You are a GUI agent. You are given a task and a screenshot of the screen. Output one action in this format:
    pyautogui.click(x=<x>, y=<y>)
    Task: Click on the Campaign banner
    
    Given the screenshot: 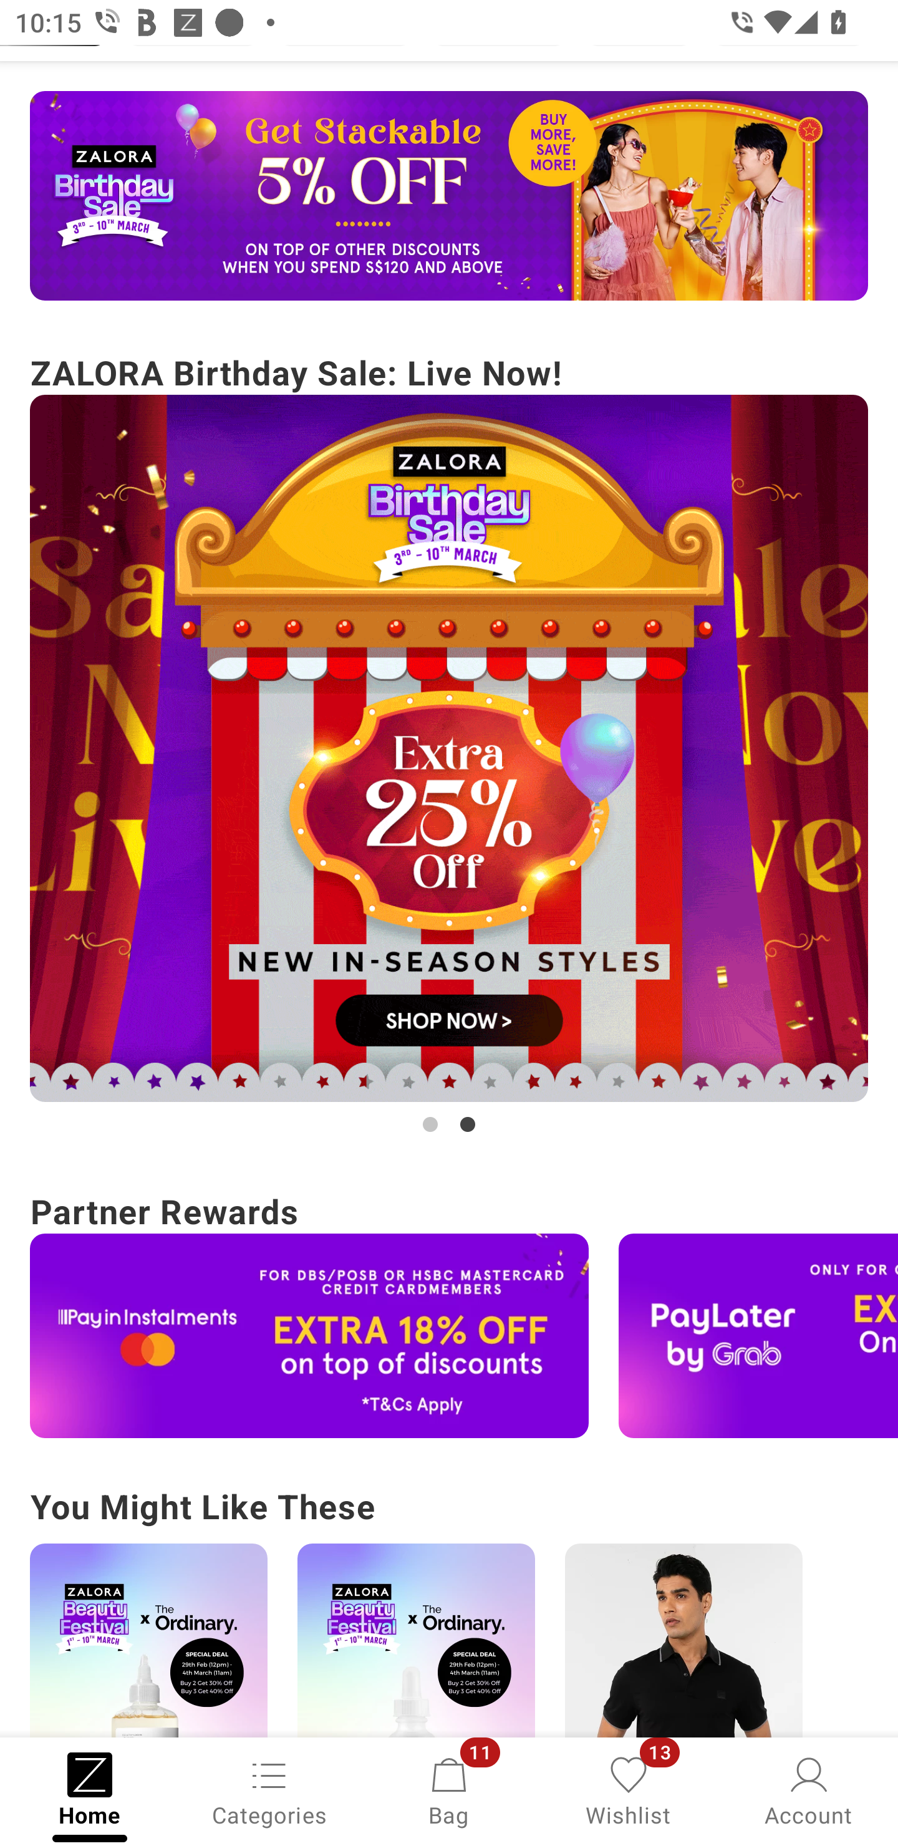 What is the action you would take?
    pyautogui.click(x=309, y=1335)
    